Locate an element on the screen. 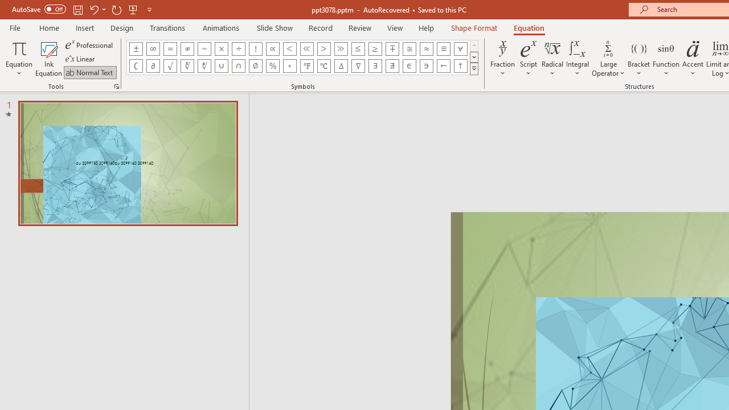  Equation Symbol Percentage is located at coordinates (272, 66).